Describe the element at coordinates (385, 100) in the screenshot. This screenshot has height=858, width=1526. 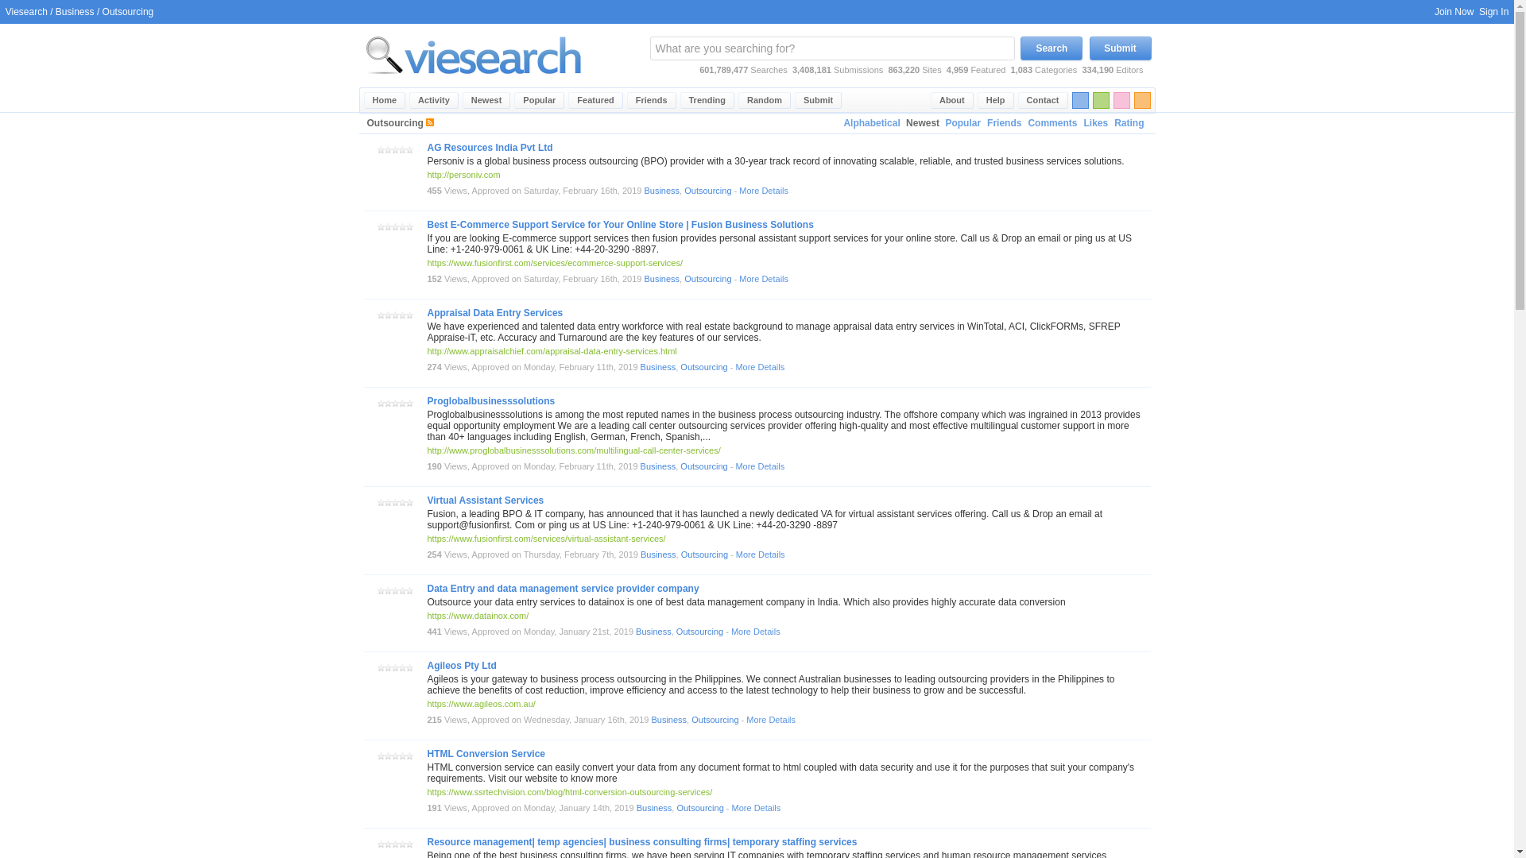
I see `Viesearch` at that location.